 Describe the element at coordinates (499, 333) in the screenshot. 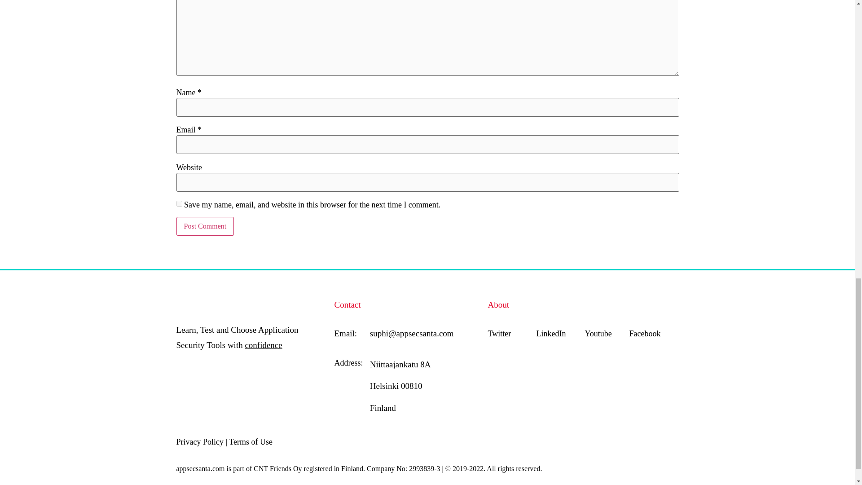

I see `Twitter` at that location.